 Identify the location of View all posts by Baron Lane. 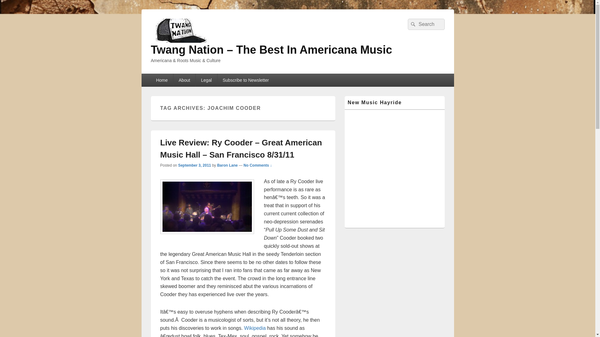
(227, 165).